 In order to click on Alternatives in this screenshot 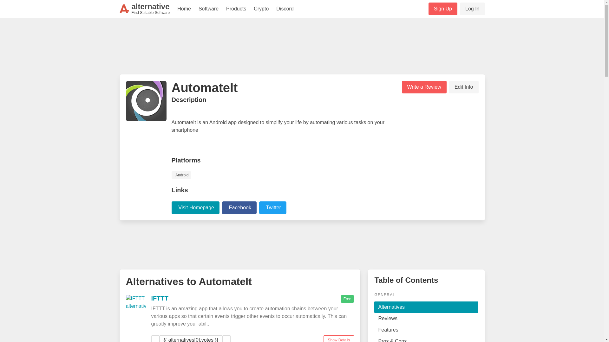, I will do `click(426, 307)`.